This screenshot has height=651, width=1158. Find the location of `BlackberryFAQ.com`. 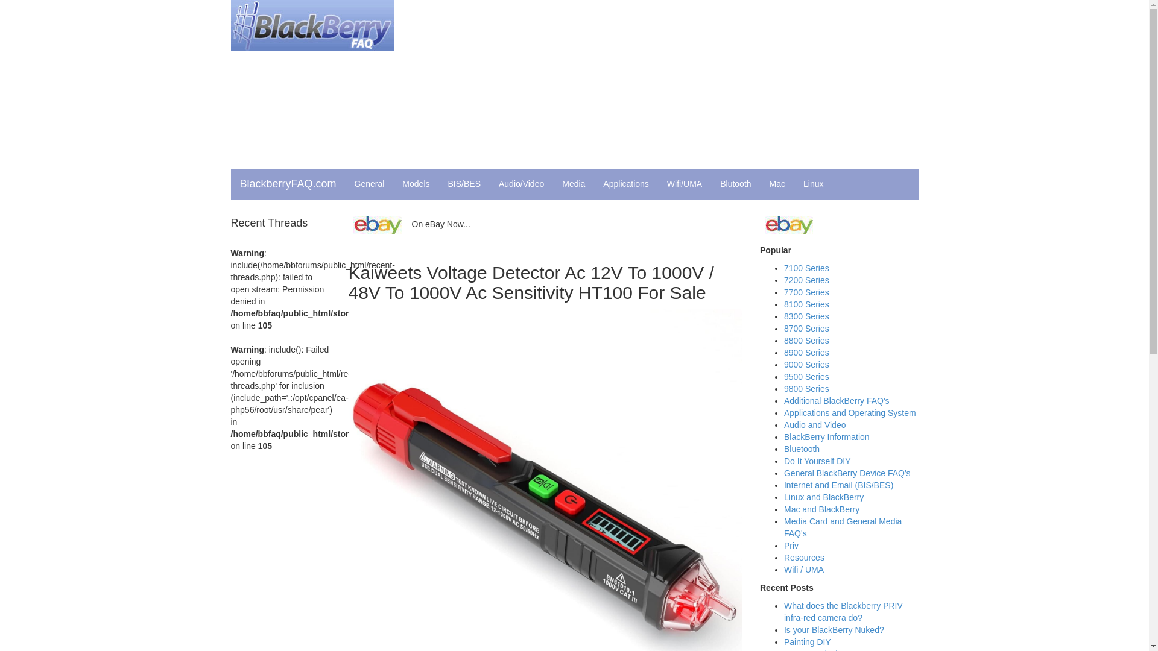

BlackberryFAQ.com is located at coordinates (288, 183).